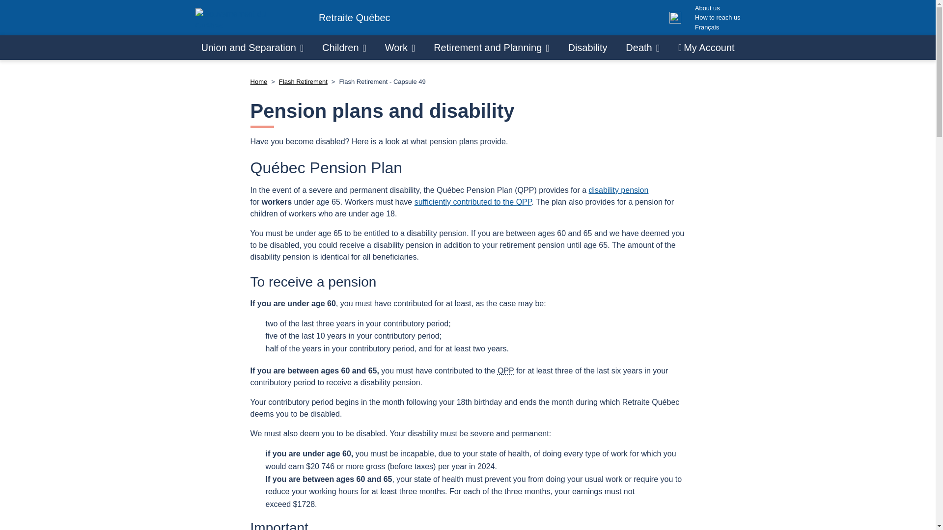 The width and height of the screenshot is (943, 530). What do you see at coordinates (303, 81) in the screenshot?
I see `Flash Retirement` at bounding box center [303, 81].